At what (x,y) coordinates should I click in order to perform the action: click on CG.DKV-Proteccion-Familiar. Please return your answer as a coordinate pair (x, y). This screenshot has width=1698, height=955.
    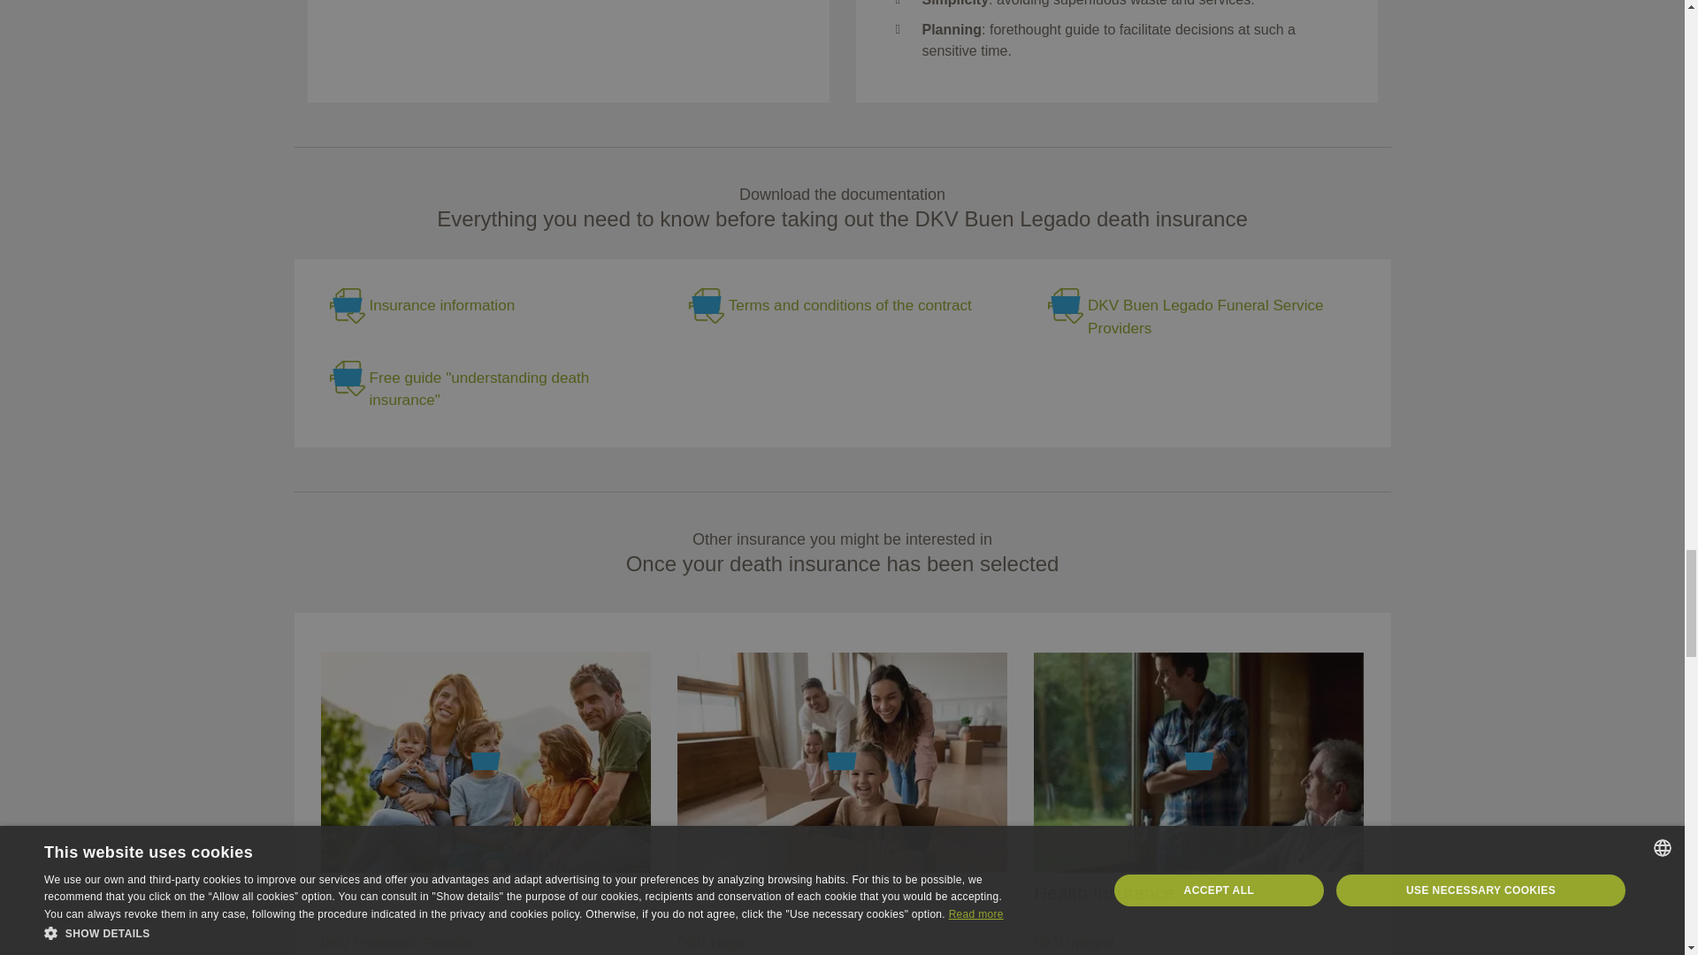
    Looking at the image, I should click on (842, 305).